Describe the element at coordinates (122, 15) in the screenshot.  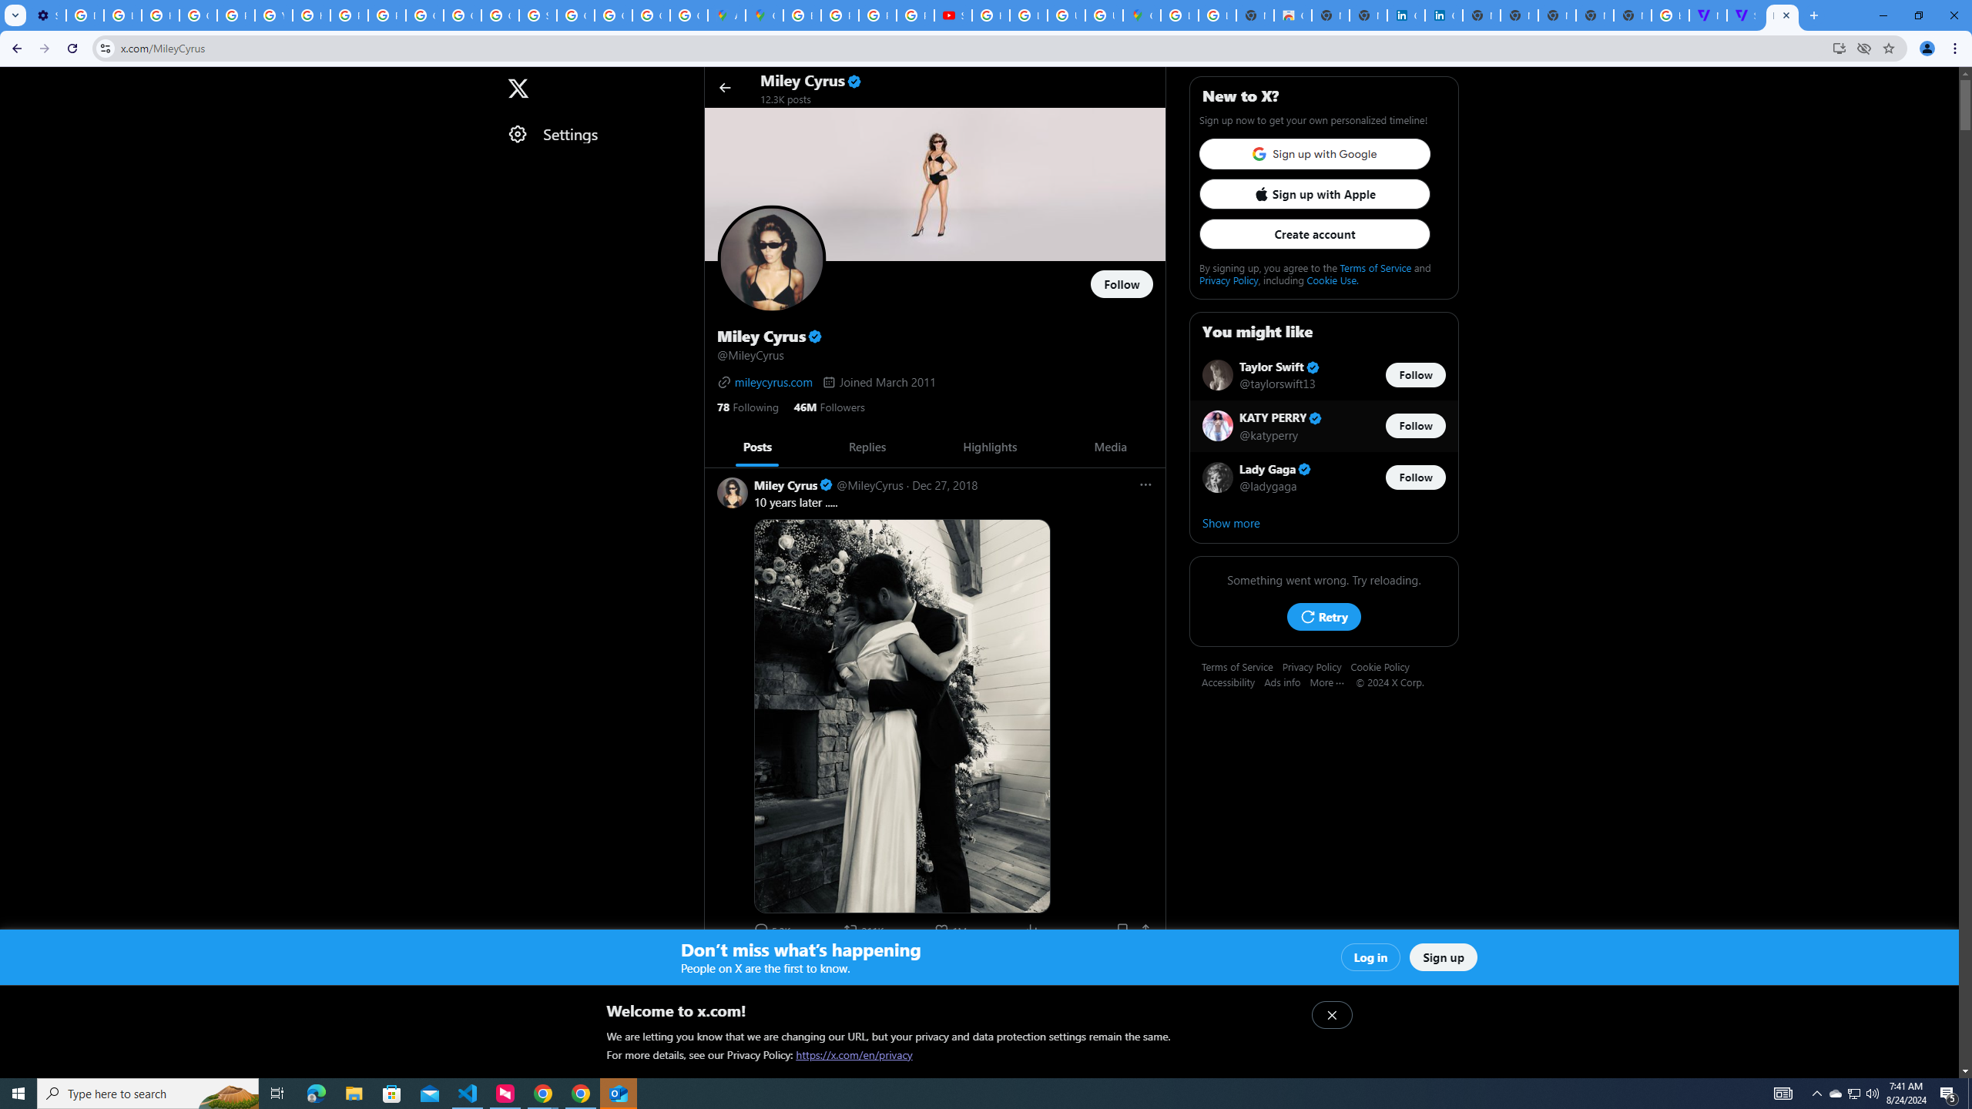
I see `Learn how to find your photos - Google Photos Help` at that location.